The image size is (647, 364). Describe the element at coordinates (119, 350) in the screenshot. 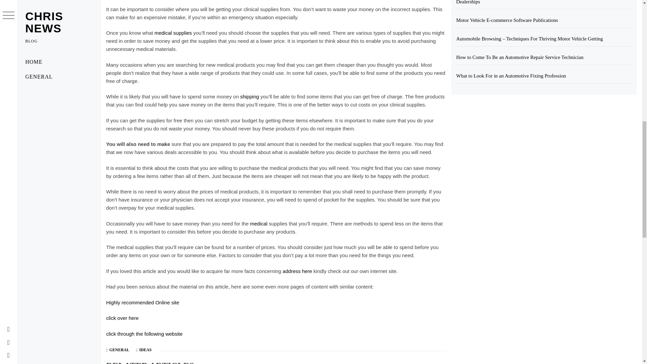

I see `GENERAL` at that location.